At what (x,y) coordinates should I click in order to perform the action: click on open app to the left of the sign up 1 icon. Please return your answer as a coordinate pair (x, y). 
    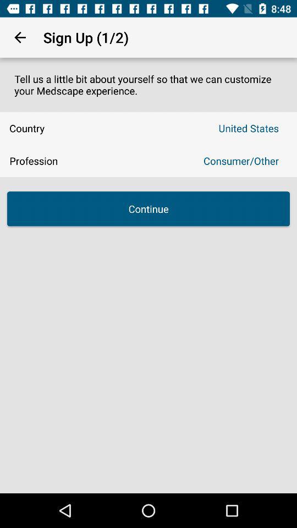
    Looking at the image, I should click on (20, 37).